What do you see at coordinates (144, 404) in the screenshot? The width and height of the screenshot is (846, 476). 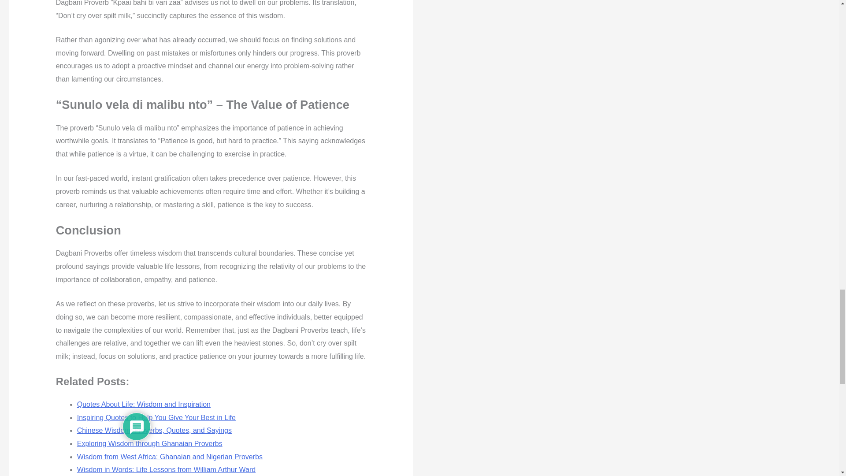 I see `Quotes About Life: Wisdom and Inspiration` at bounding box center [144, 404].